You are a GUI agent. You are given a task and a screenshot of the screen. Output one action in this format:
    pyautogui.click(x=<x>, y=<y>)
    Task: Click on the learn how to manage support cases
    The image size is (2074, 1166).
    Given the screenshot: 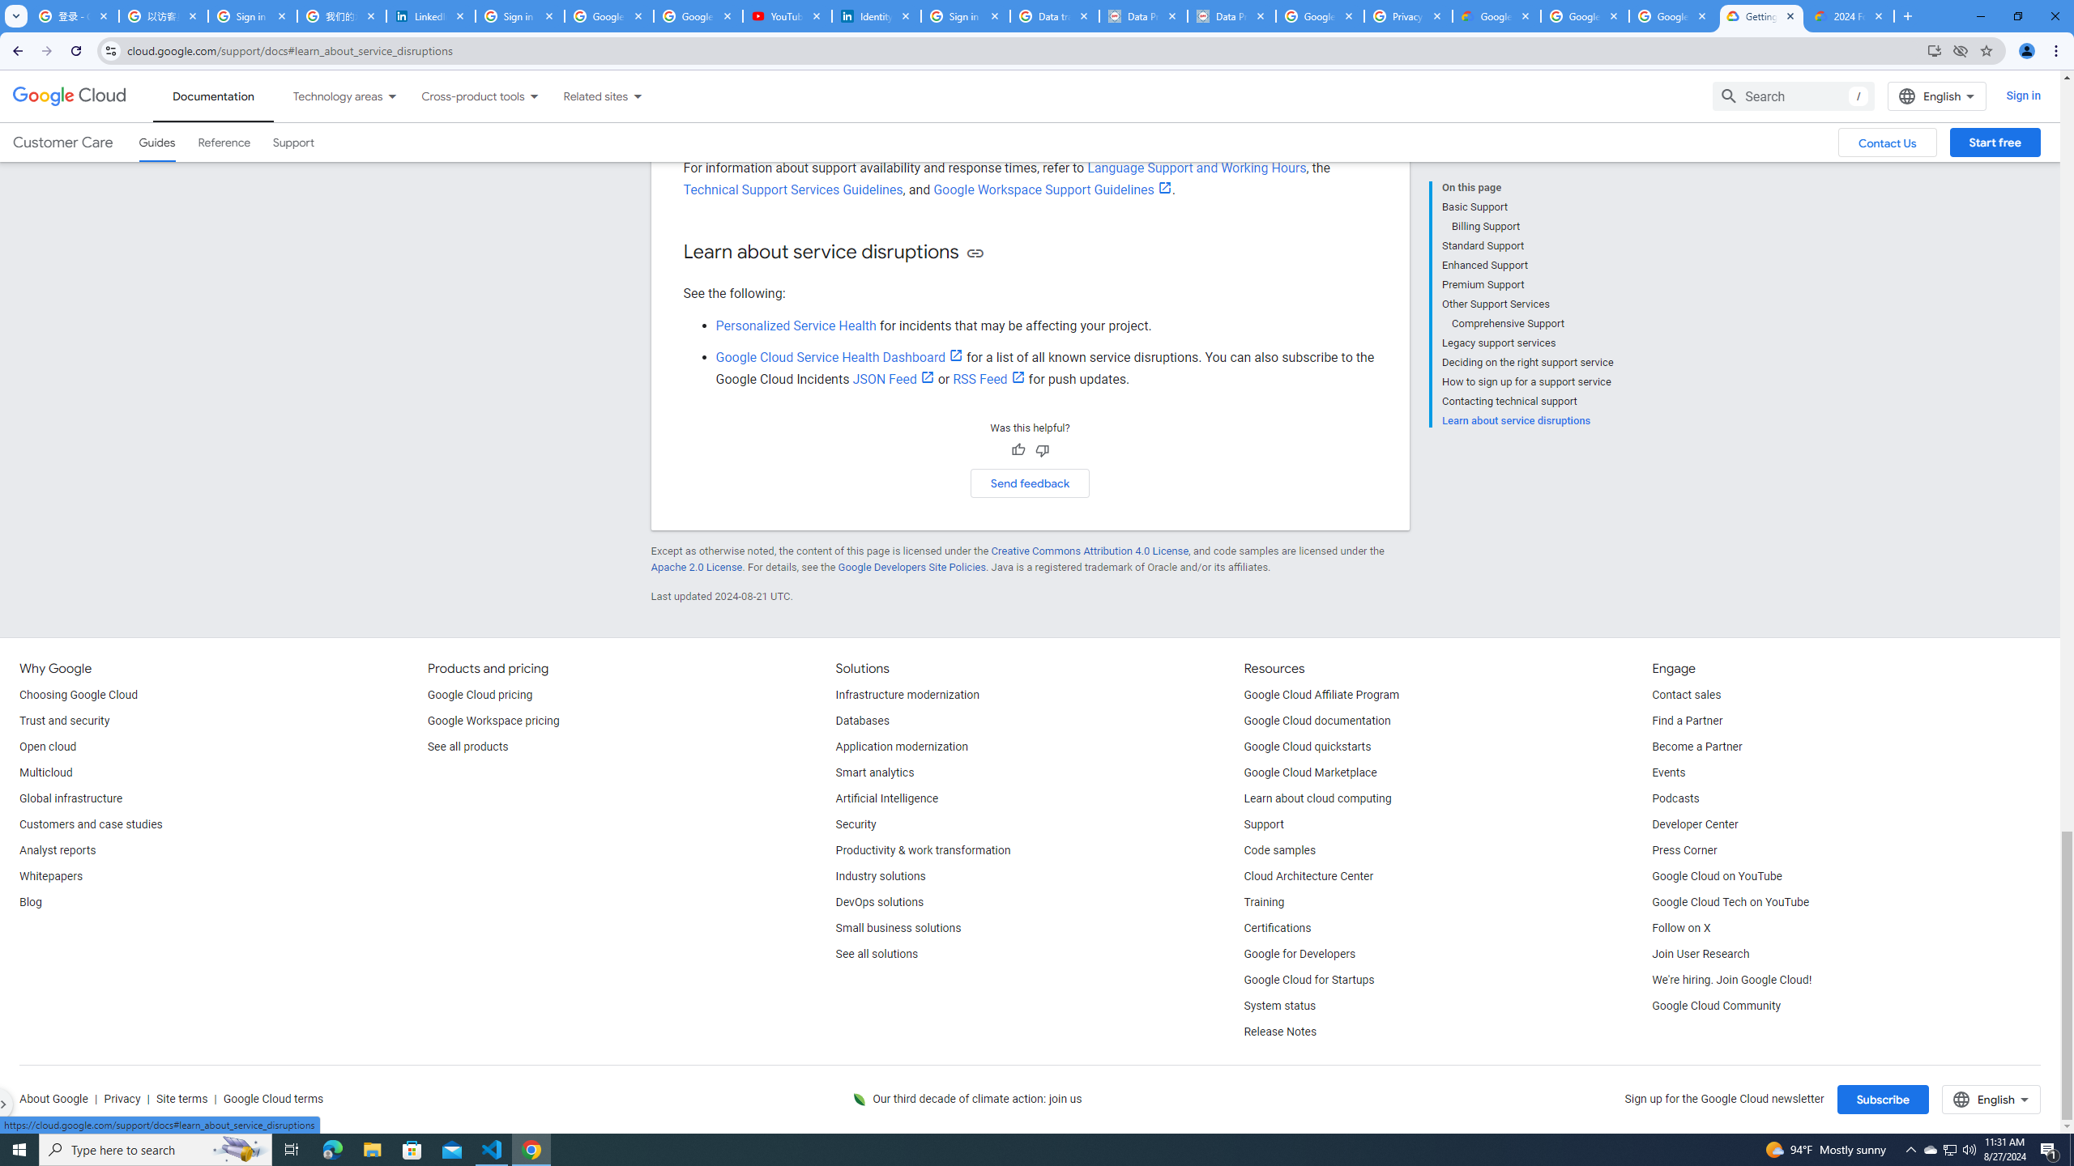 What is the action you would take?
    pyautogui.click(x=1060, y=136)
    